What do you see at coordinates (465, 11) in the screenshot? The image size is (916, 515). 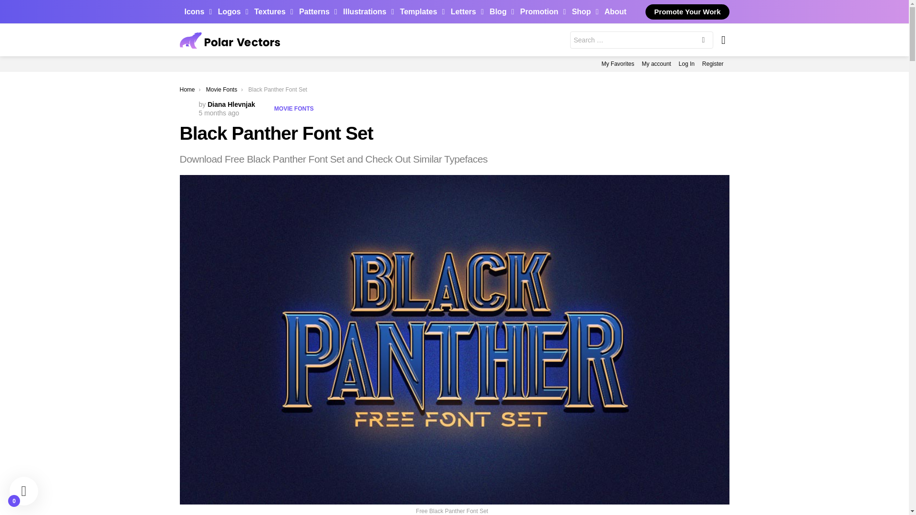 I see `Letters` at bounding box center [465, 11].